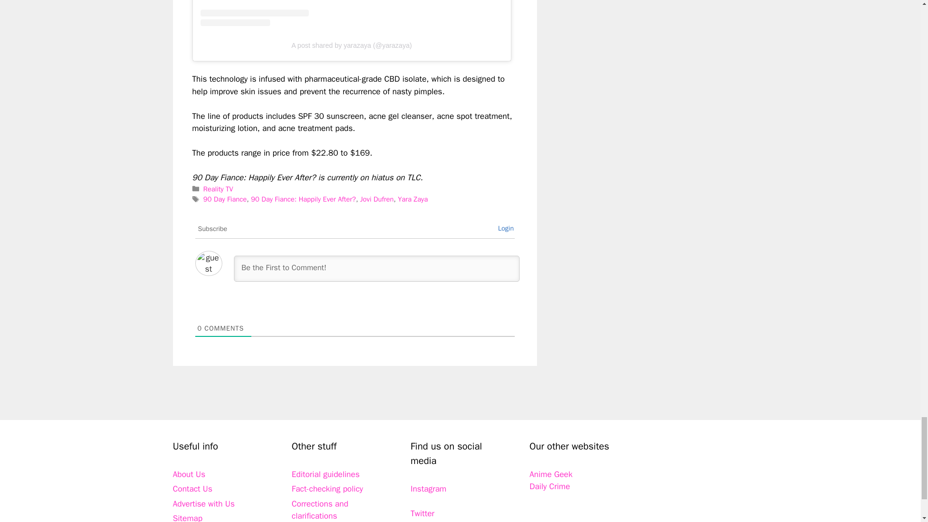 The height and width of the screenshot is (522, 928). I want to click on Reality TV, so click(218, 188).